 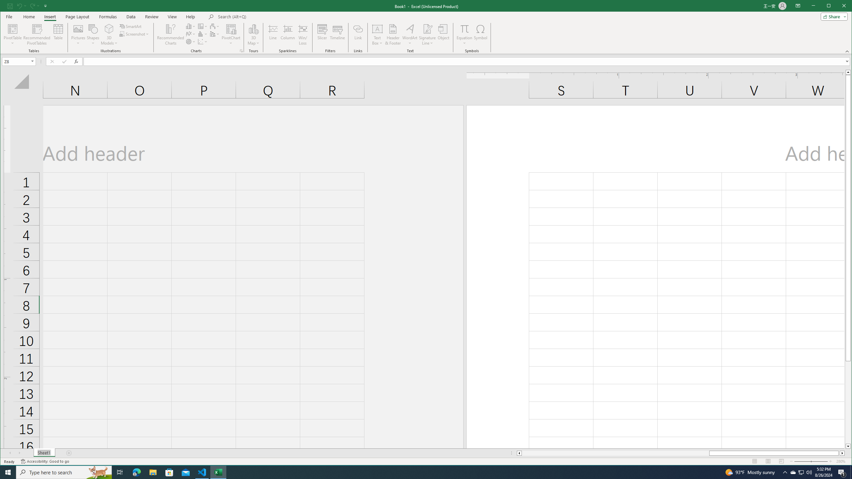 What do you see at coordinates (44, 453) in the screenshot?
I see `Sheet Tab` at bounding box center [44, 453].